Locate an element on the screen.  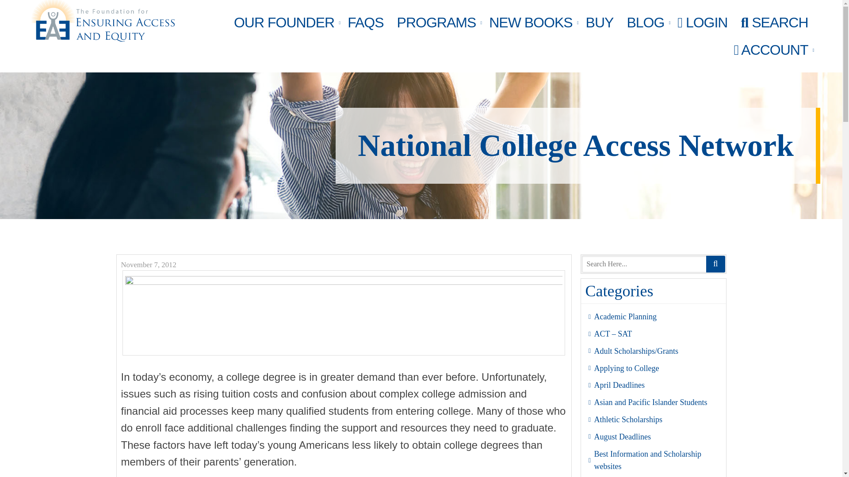
Foundation for Ensuring Access and Equity is located at coordinates (102, 21).